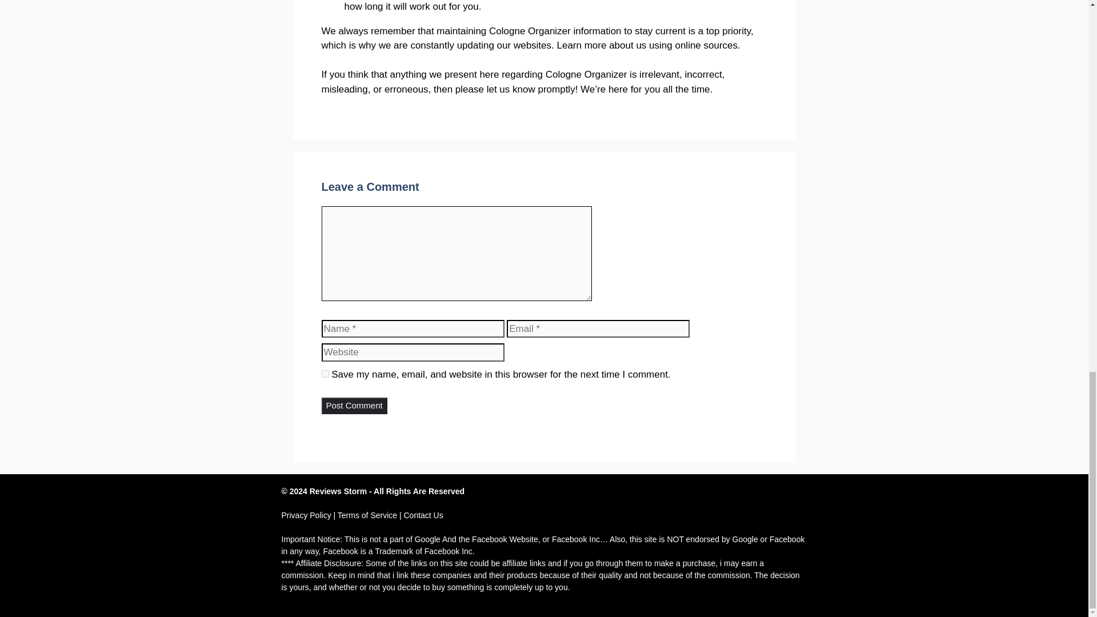 Image resolution: width=1097 pixels, height=617 pixels. I want to click on Terms of Service, so click(367, 515).